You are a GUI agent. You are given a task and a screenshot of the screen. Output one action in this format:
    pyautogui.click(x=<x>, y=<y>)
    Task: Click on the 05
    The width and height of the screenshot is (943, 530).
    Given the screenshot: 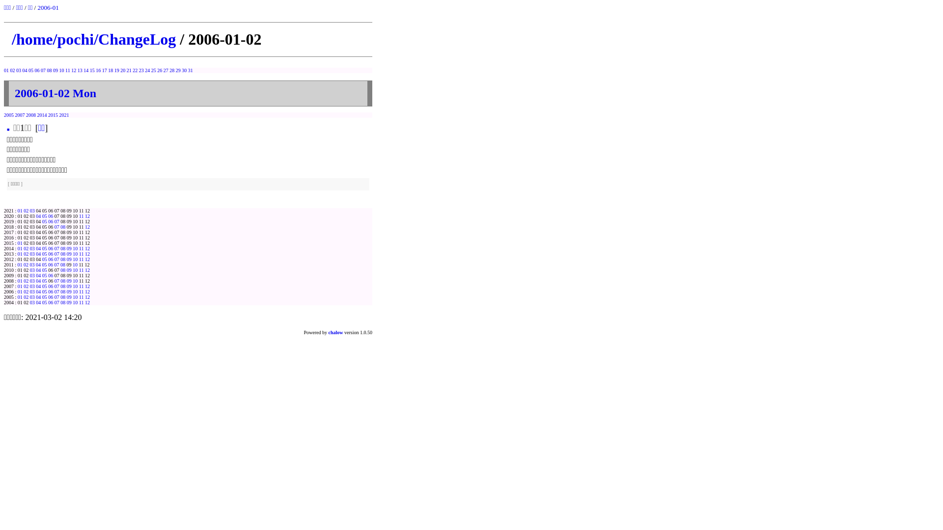 What is the action you would take?
    pyautogui.click(x=45, y=216)
    